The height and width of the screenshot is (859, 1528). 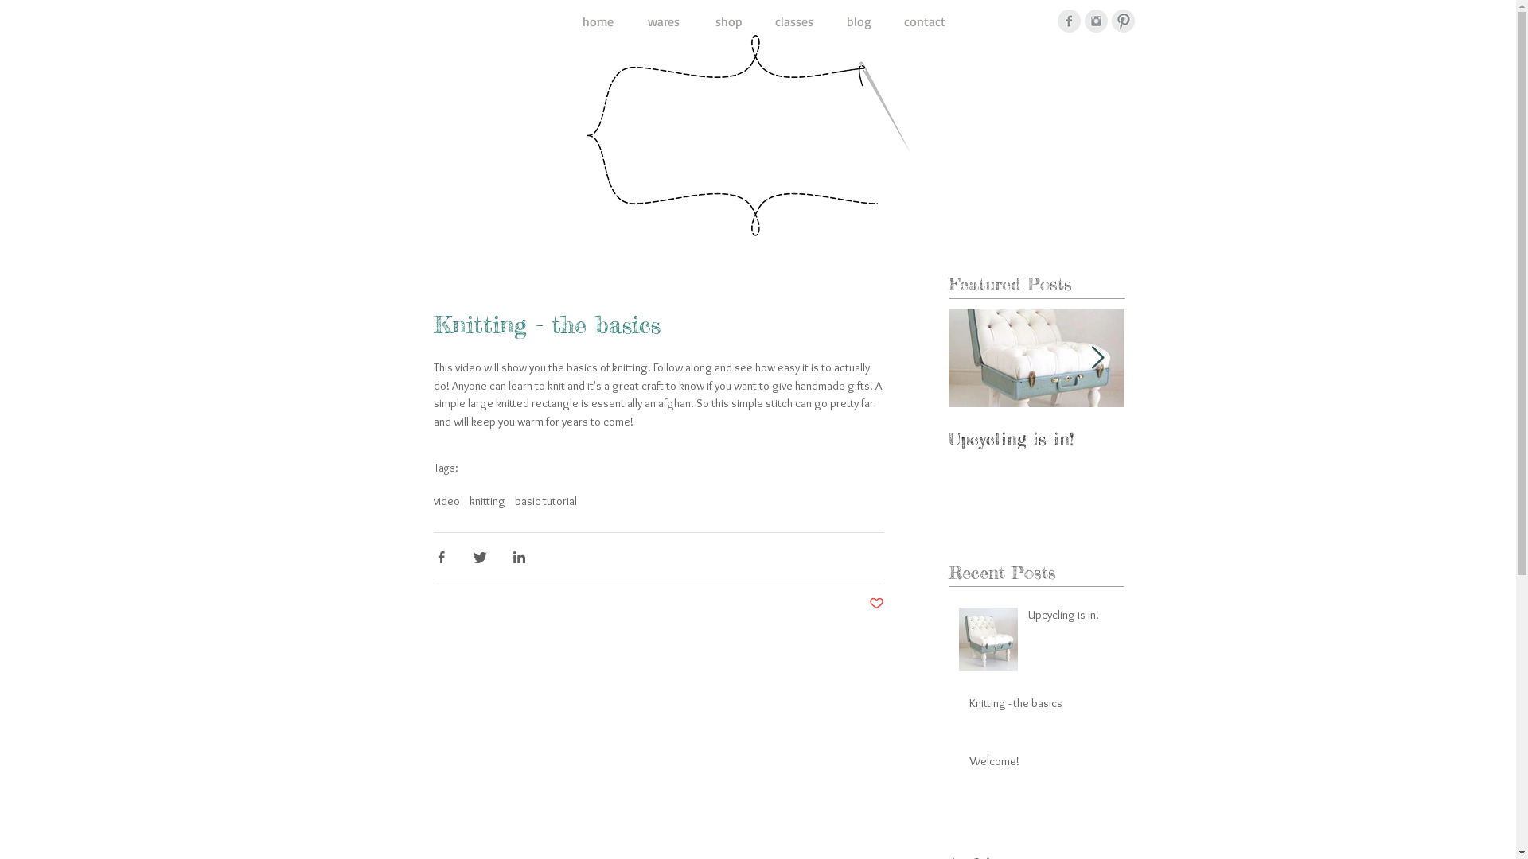 What do you see at coordinates (728, 21) in the screenshot?
I see `shop` at bounding box center [728, 21].